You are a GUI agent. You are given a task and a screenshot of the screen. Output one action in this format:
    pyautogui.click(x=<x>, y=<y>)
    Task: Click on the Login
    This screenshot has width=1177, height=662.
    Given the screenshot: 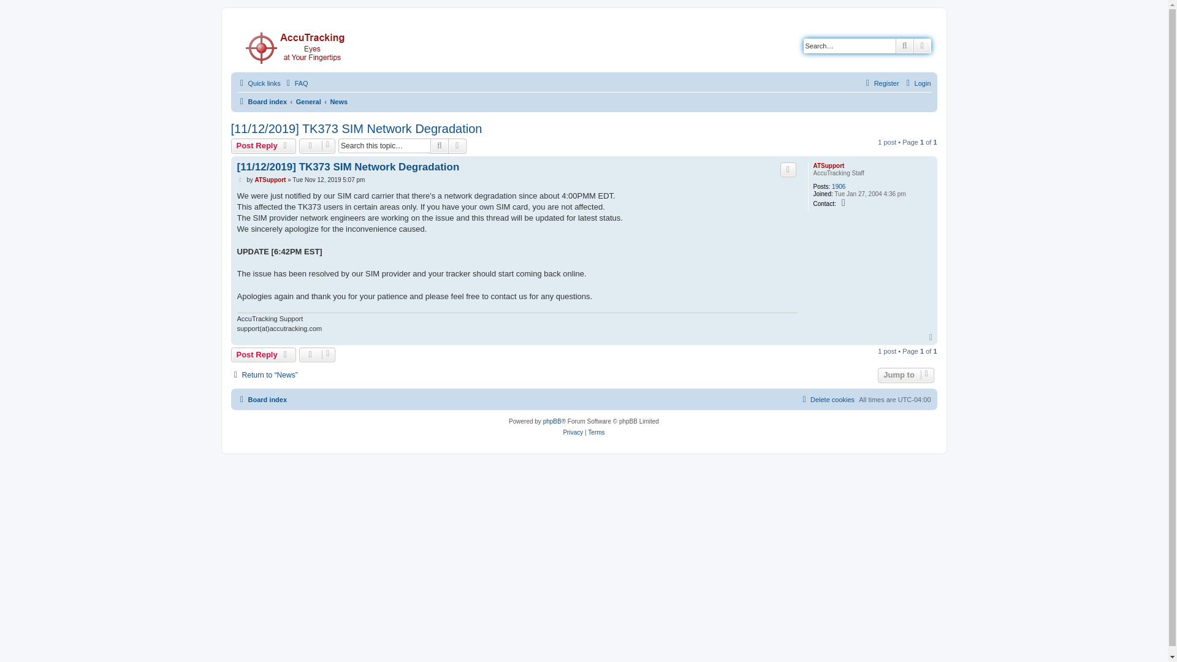 What is the action you would take?
    pyautogui.click(x=917, y=83)
    